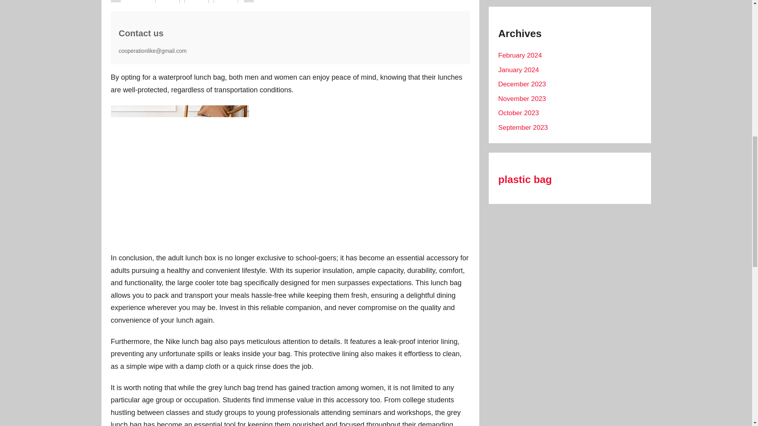  What do you see at coordinates (520, 55) in the screenshot?
I see `February 2024` at bounding box center [520, 55].